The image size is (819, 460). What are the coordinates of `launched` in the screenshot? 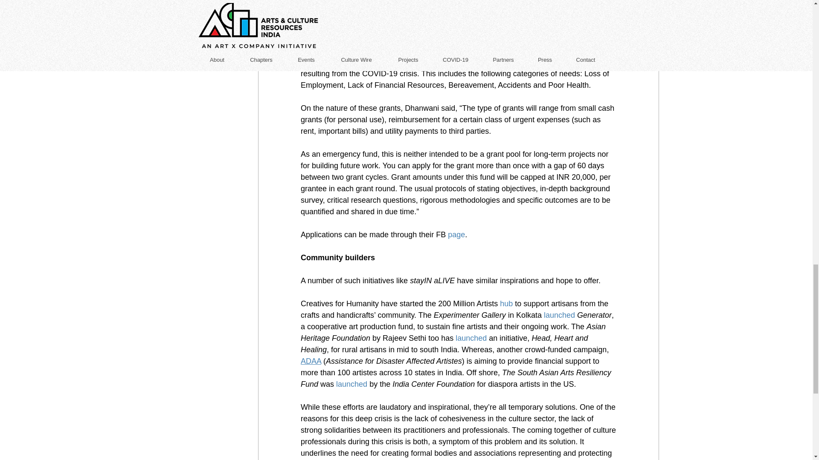 It's located at (471, 338).